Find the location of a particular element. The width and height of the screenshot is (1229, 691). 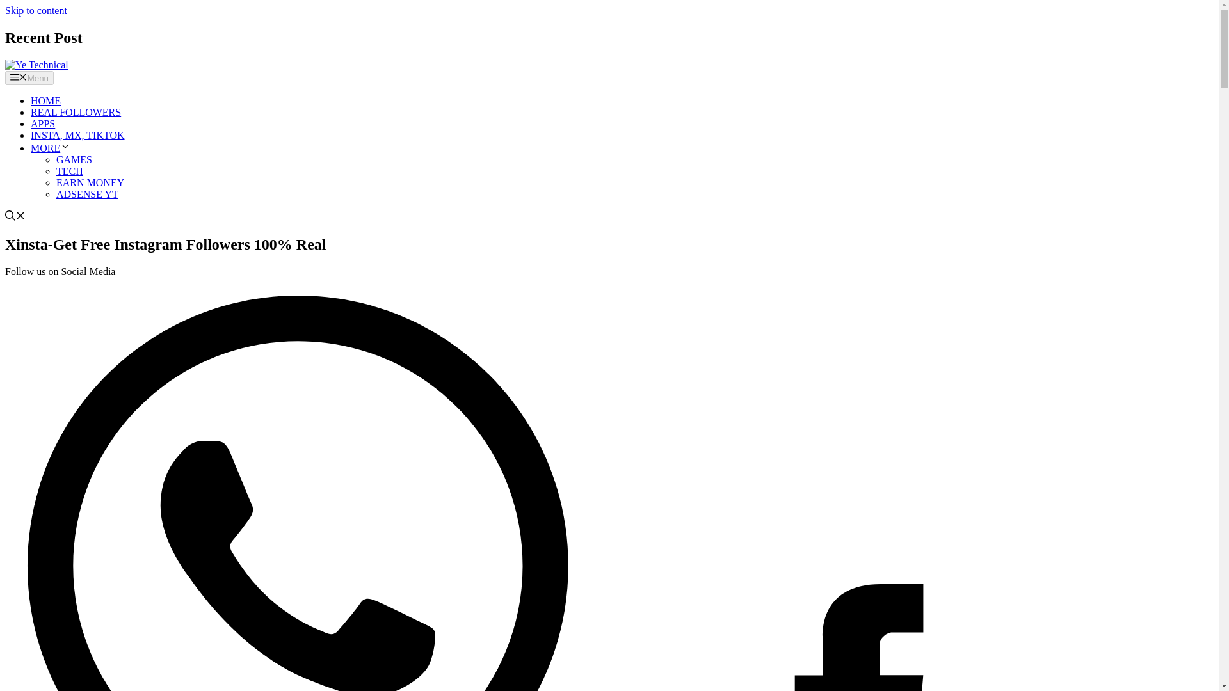

ADSENSE YT is located at coordinates (87, 194).